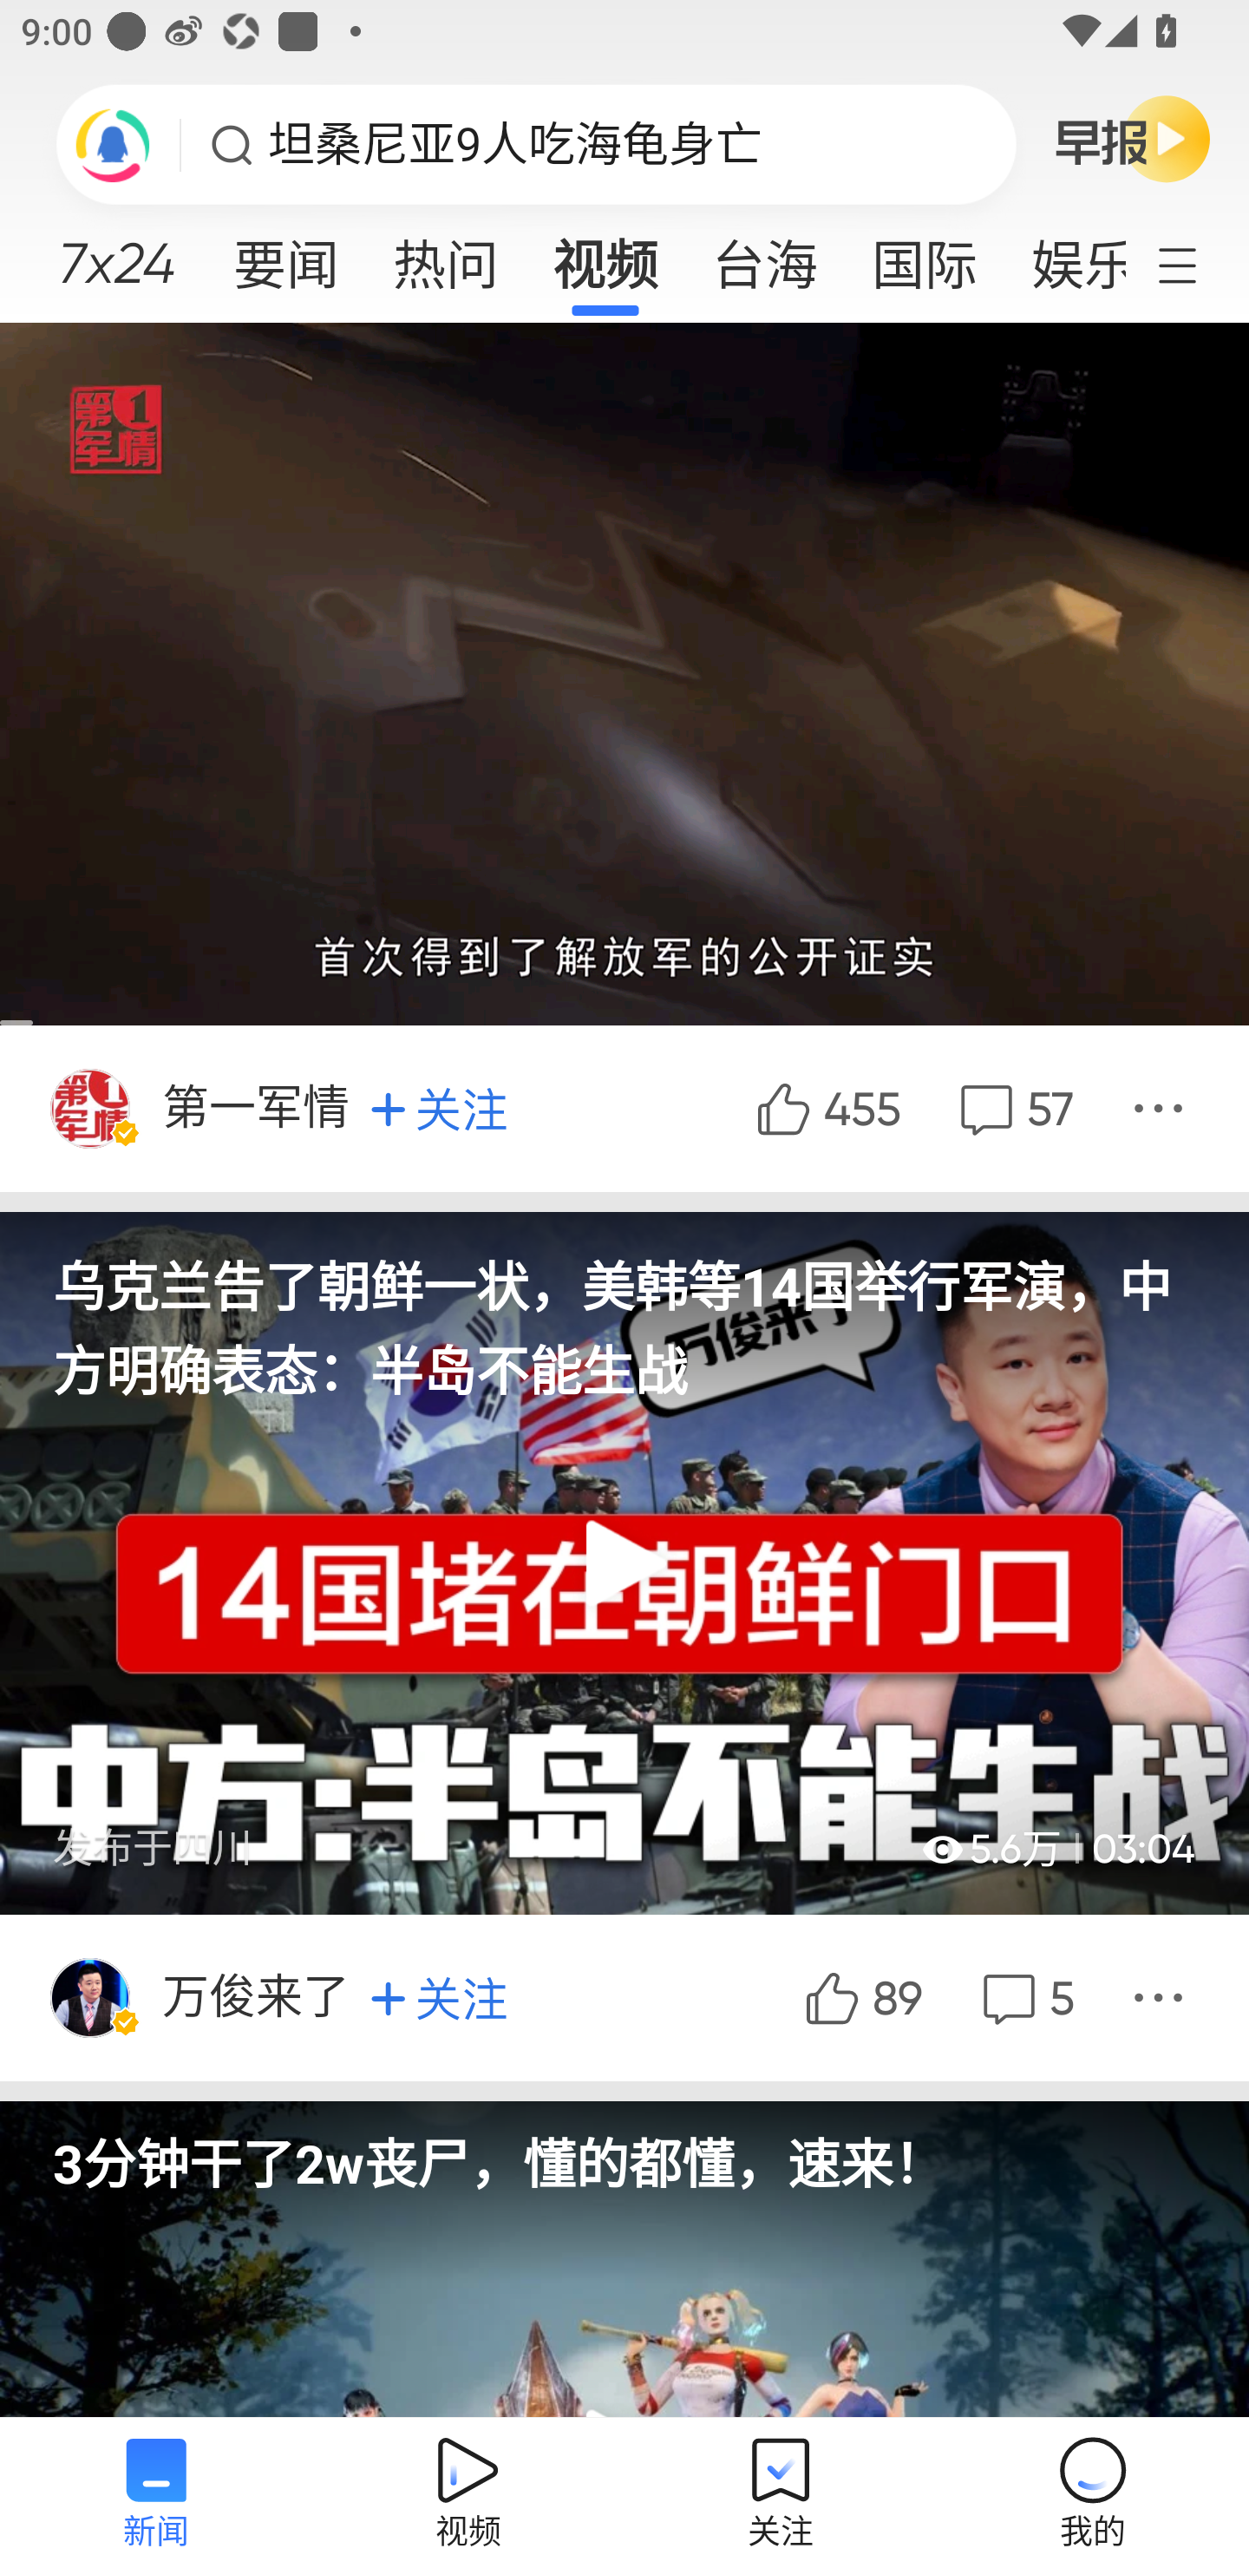 The image size is (1249, 2568). What do you see at coordinates (765, 255) in the screenshot?
I see `台海` at bounding box center [765, 255].